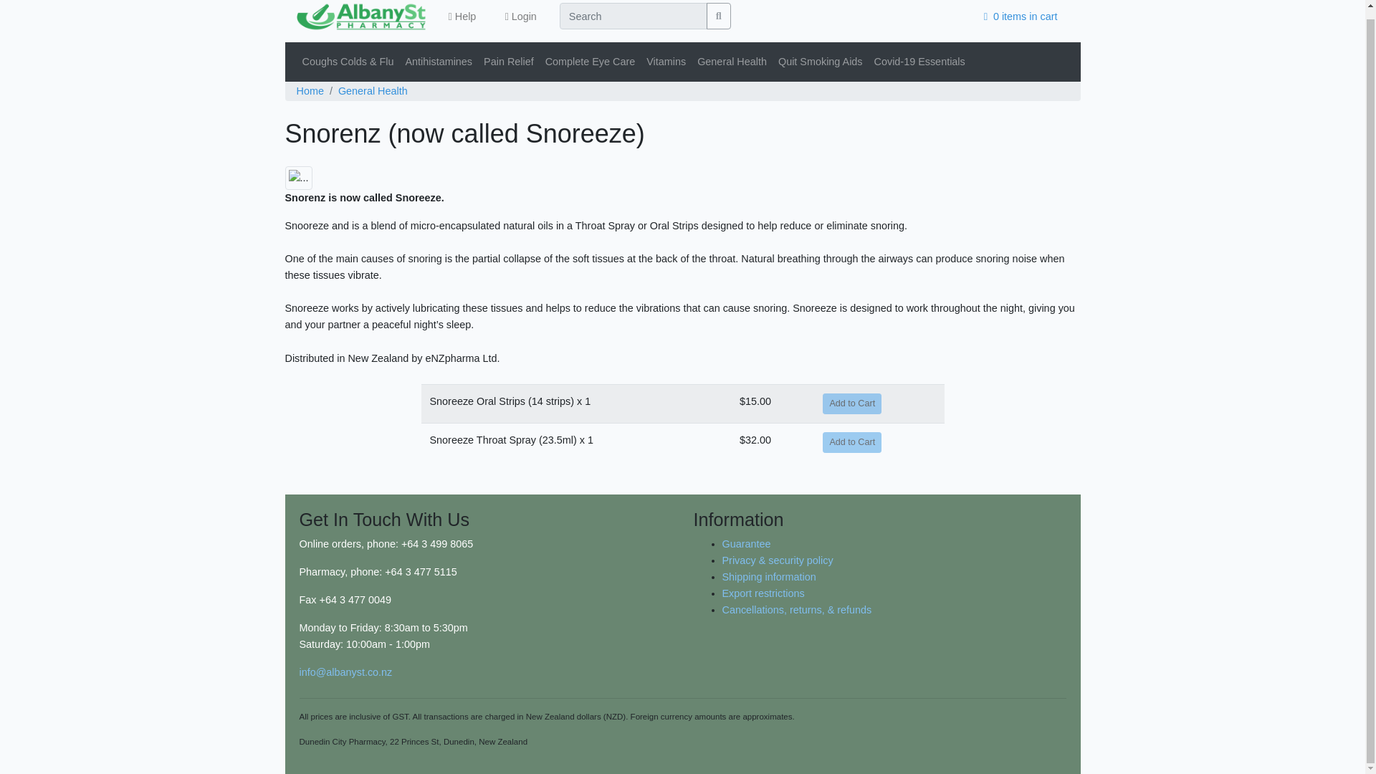  Describe the element at coordinates (732, 62) in the screenshot. I see `General Health` at that location.